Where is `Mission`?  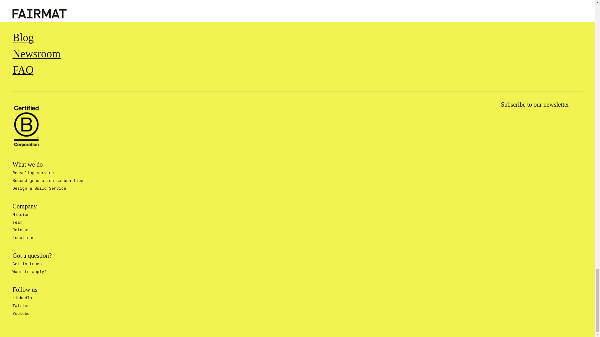 Mission is located at coordinates (21, 215).